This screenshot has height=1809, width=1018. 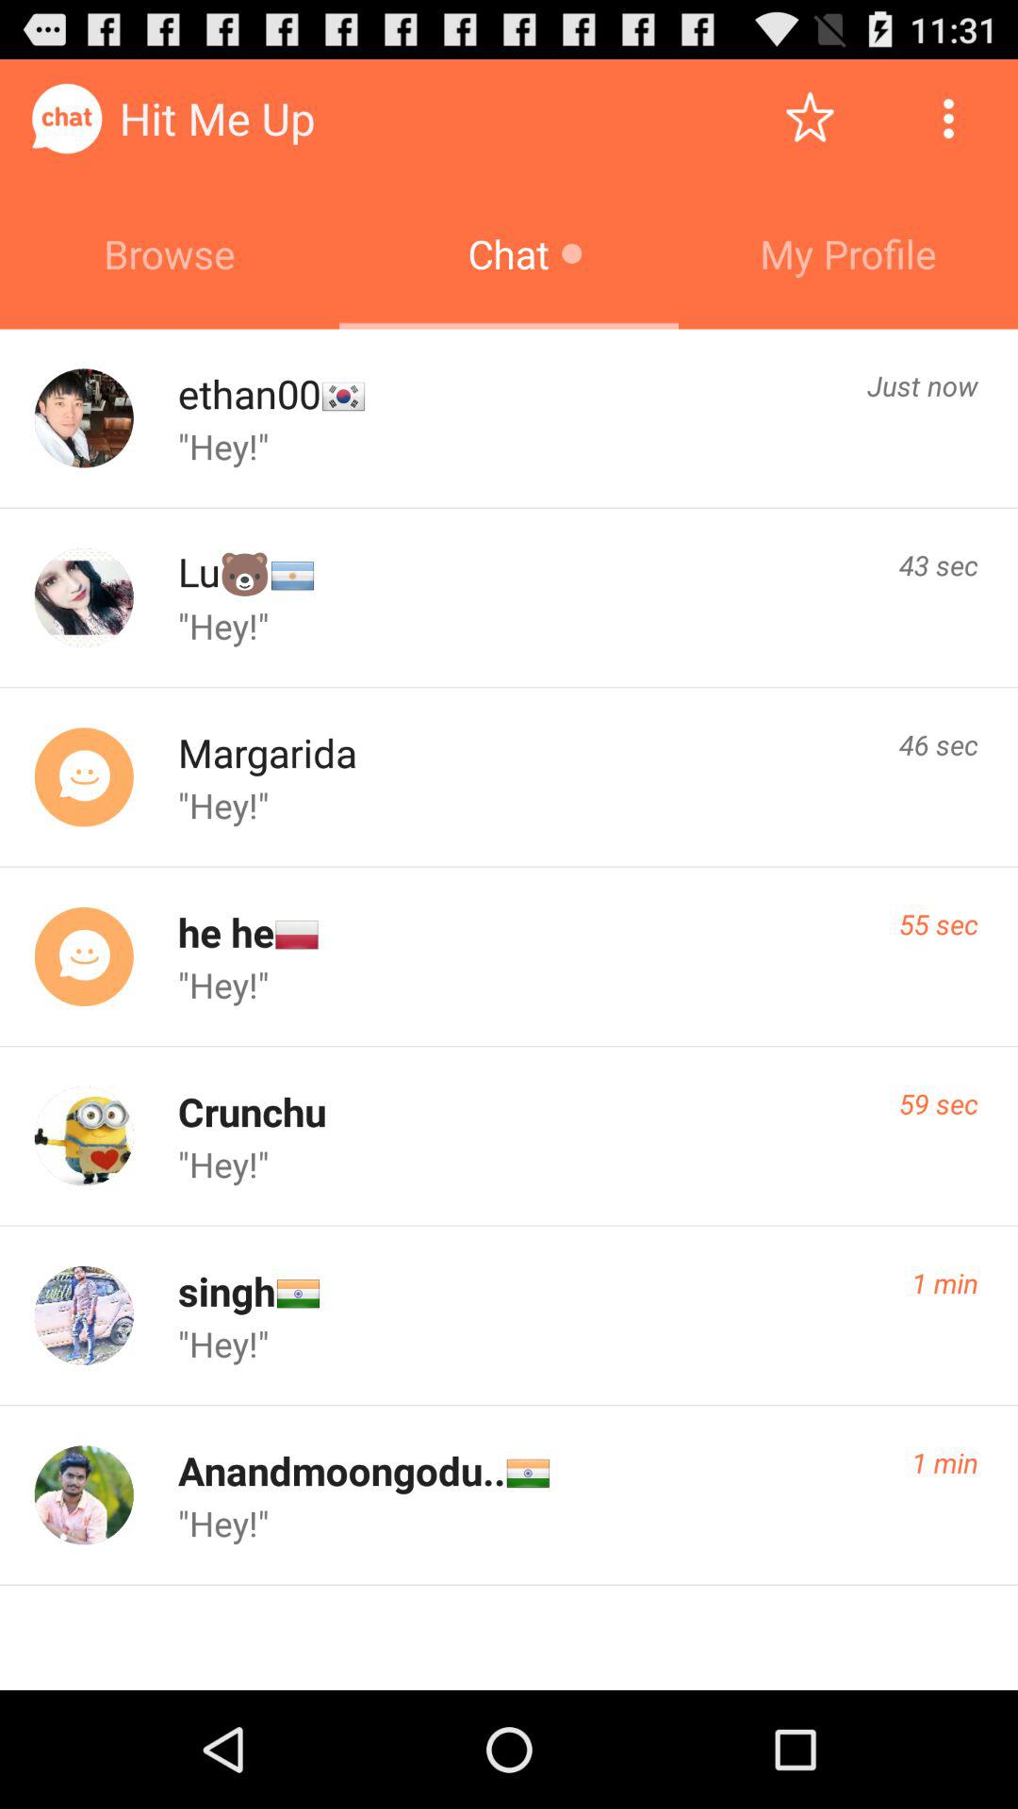 I want to click on show favorites, so click(x=811, y=119).